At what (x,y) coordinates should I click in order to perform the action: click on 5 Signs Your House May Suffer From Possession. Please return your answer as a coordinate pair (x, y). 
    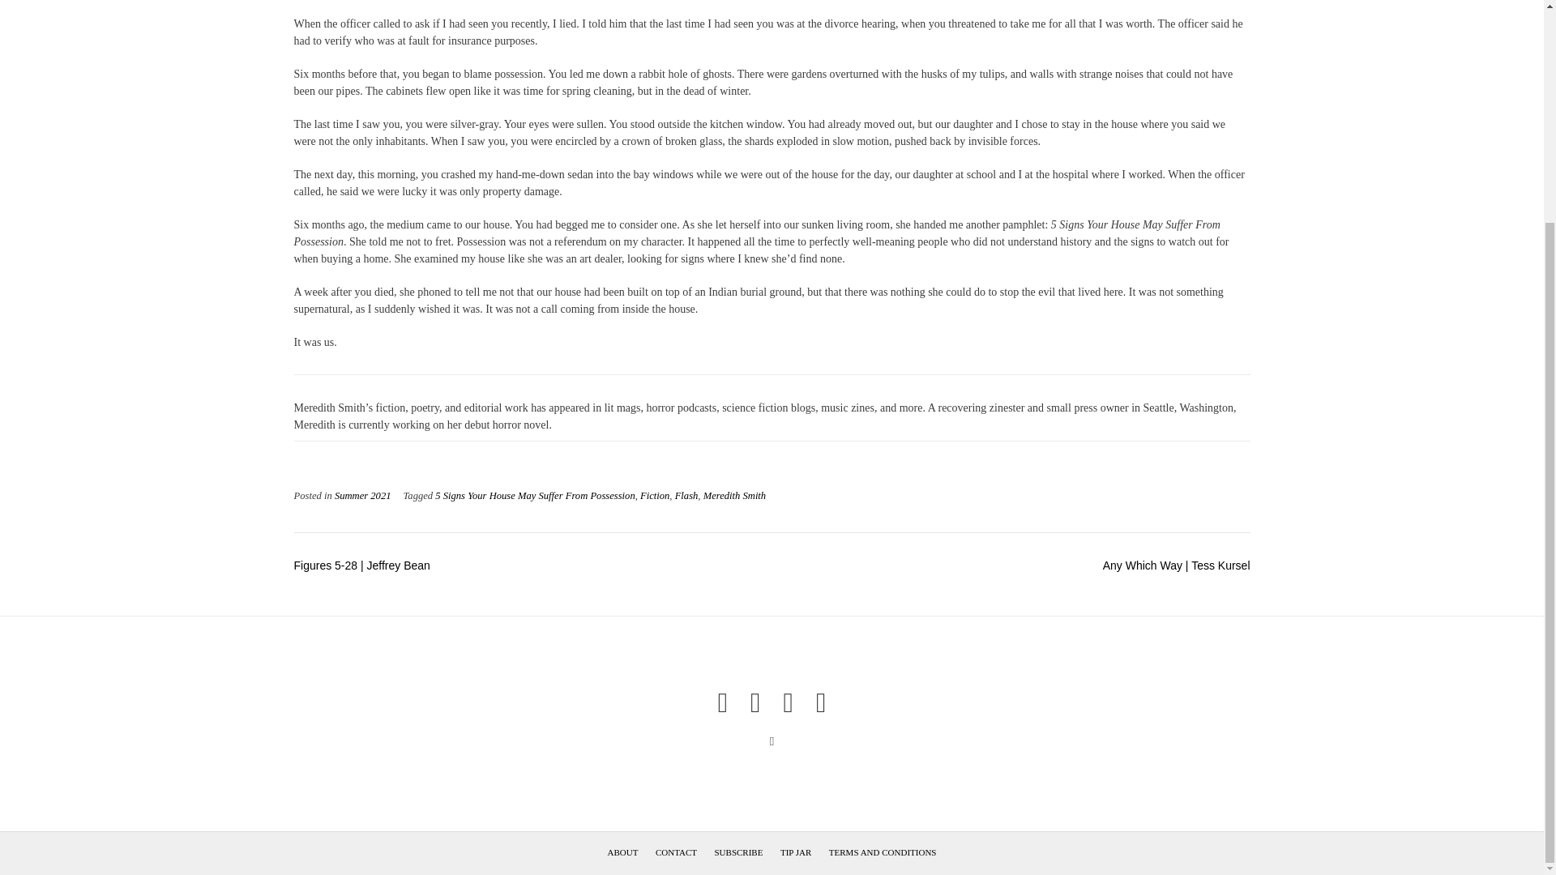
    Looking at the image, I should click on (535, 495).